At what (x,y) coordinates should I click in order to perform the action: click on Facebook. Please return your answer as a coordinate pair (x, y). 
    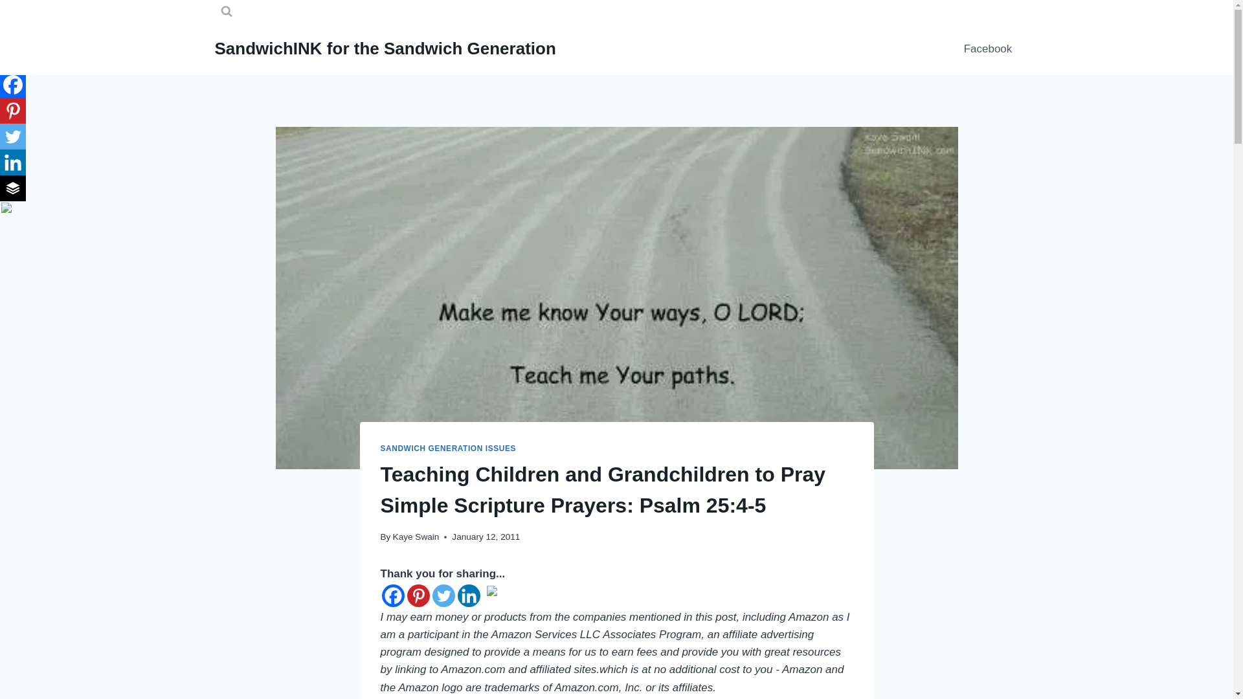
    Looking at the image, I should click on (987, 49).